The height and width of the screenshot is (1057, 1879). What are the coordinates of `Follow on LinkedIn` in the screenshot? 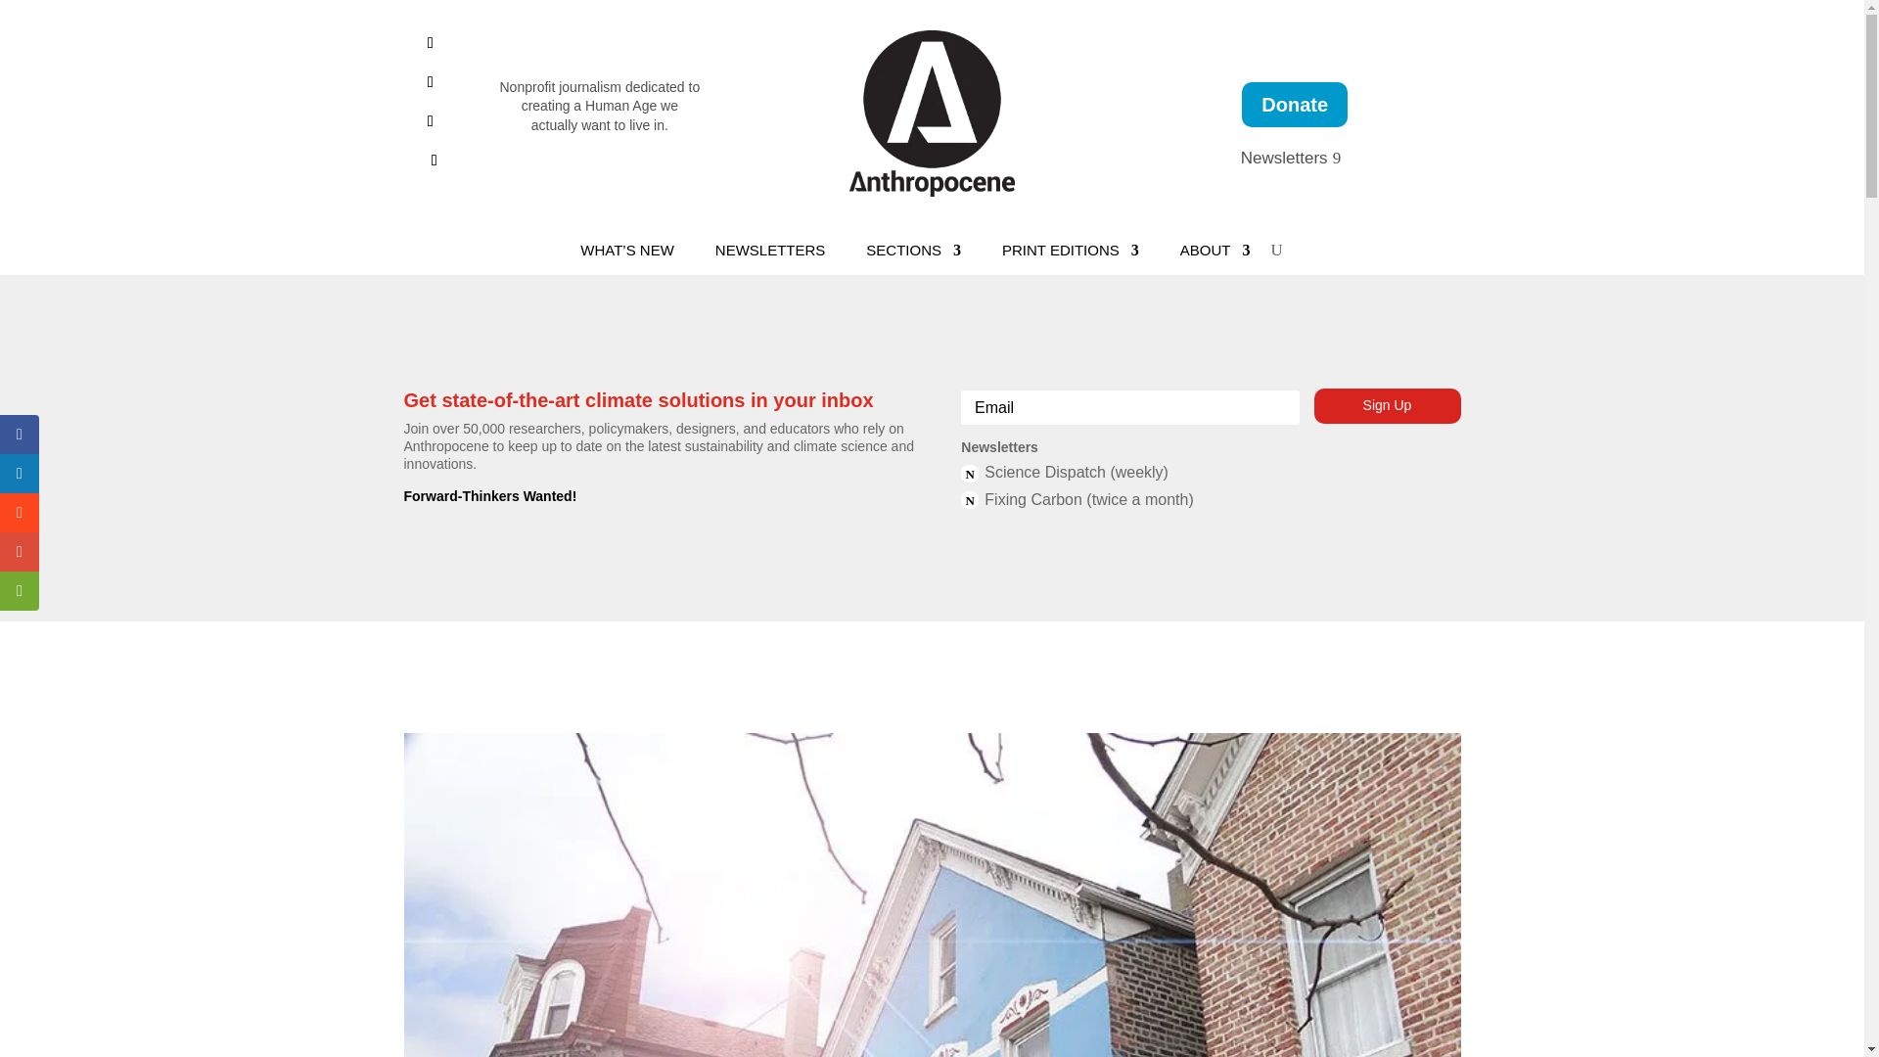 It's located at (431, 82).